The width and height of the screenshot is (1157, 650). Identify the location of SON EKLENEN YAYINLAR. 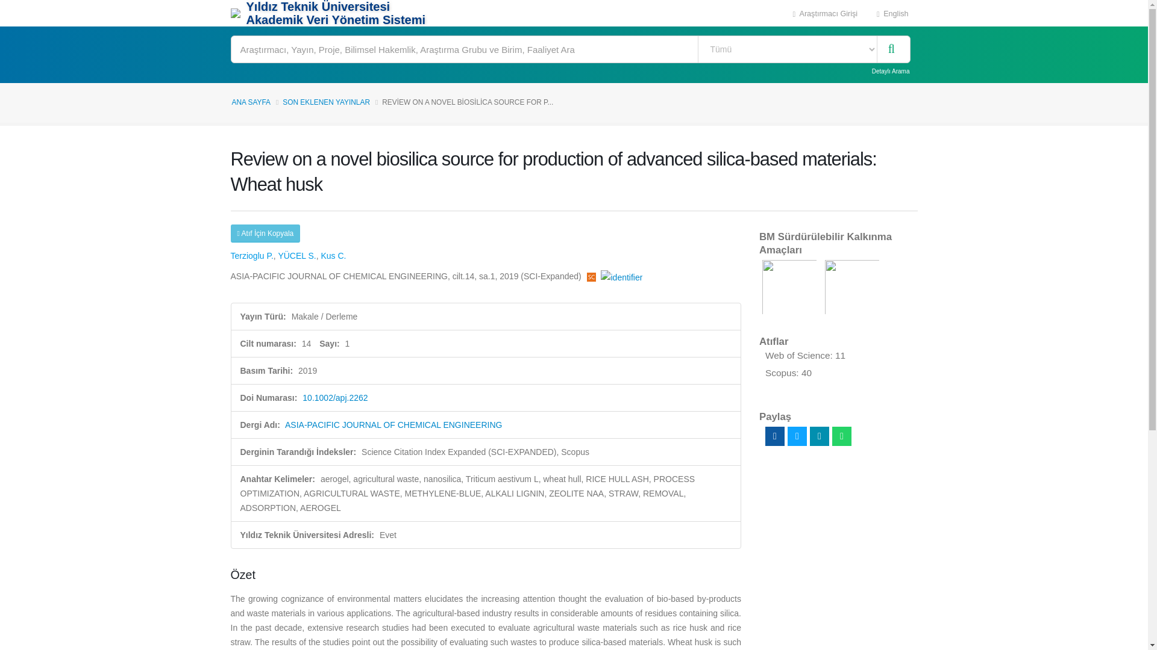
(326, 102).